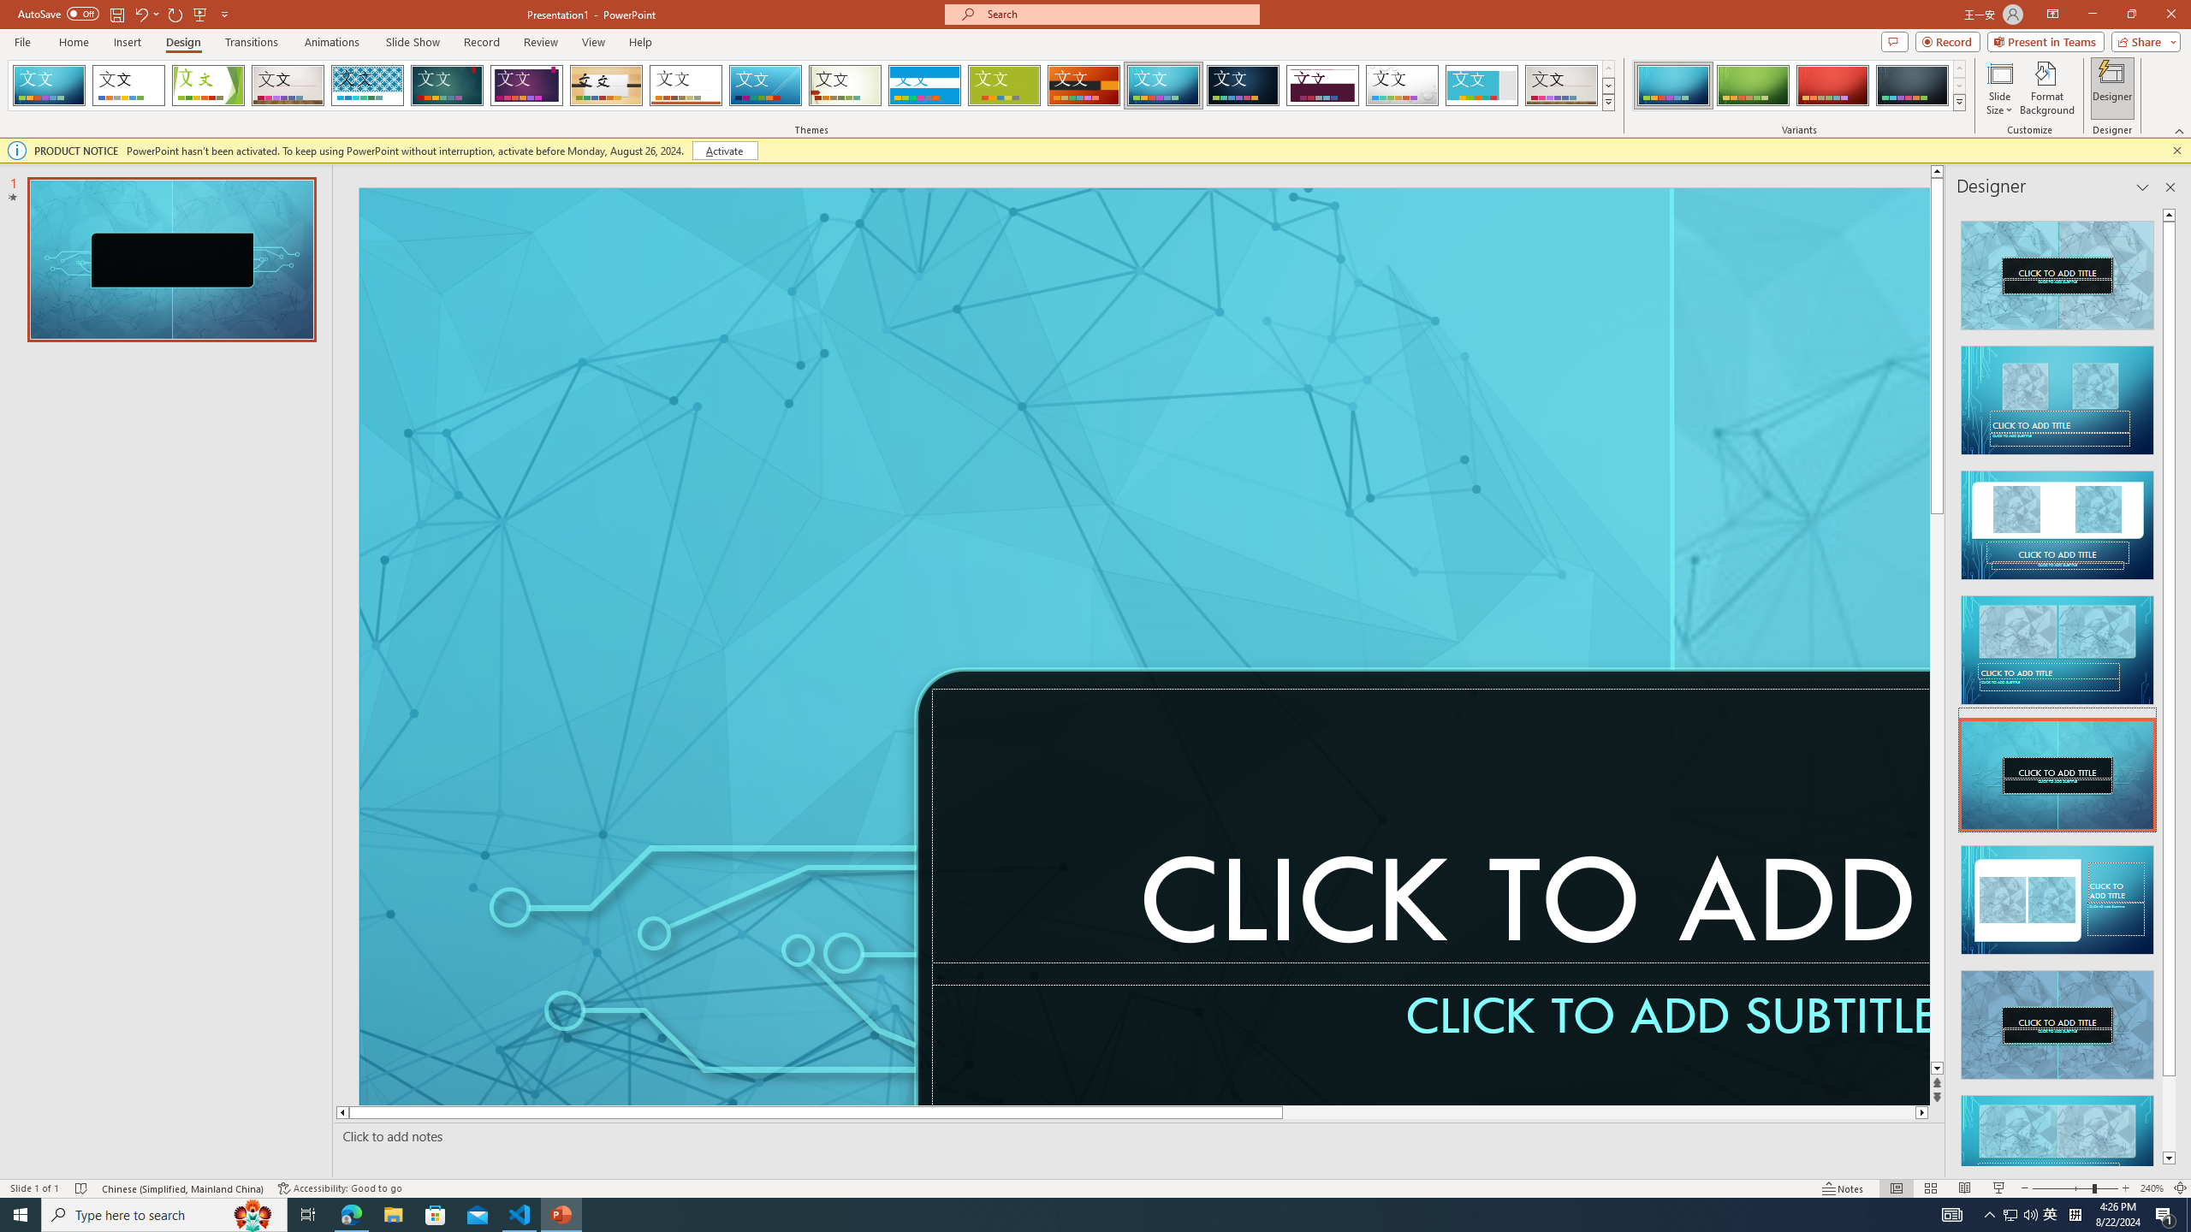 This screenshot has height=1232, width=2191. What do you see at coordinates (1802, 647) in the screenshot?
I see `An abstract genetic concept` at bounding box center [1802, 647].